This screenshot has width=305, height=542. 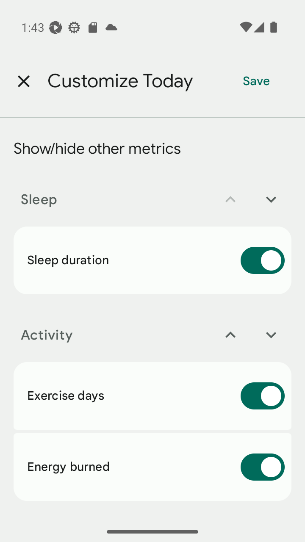 What do you see at coordinates (271, 335) in the screenshot?
I see `Move Activity down` at bounding box center [271, 335].